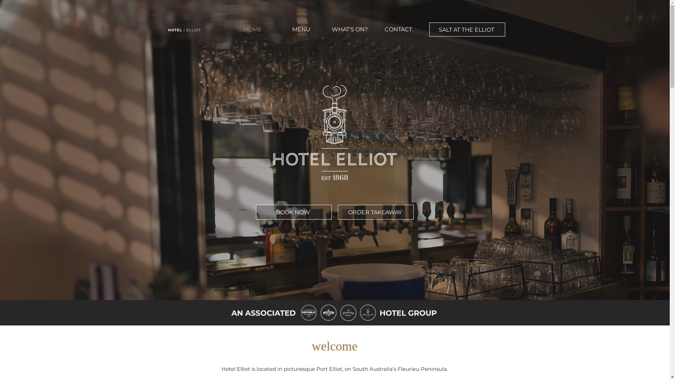  I want to click on MENU, so click(301, 30).